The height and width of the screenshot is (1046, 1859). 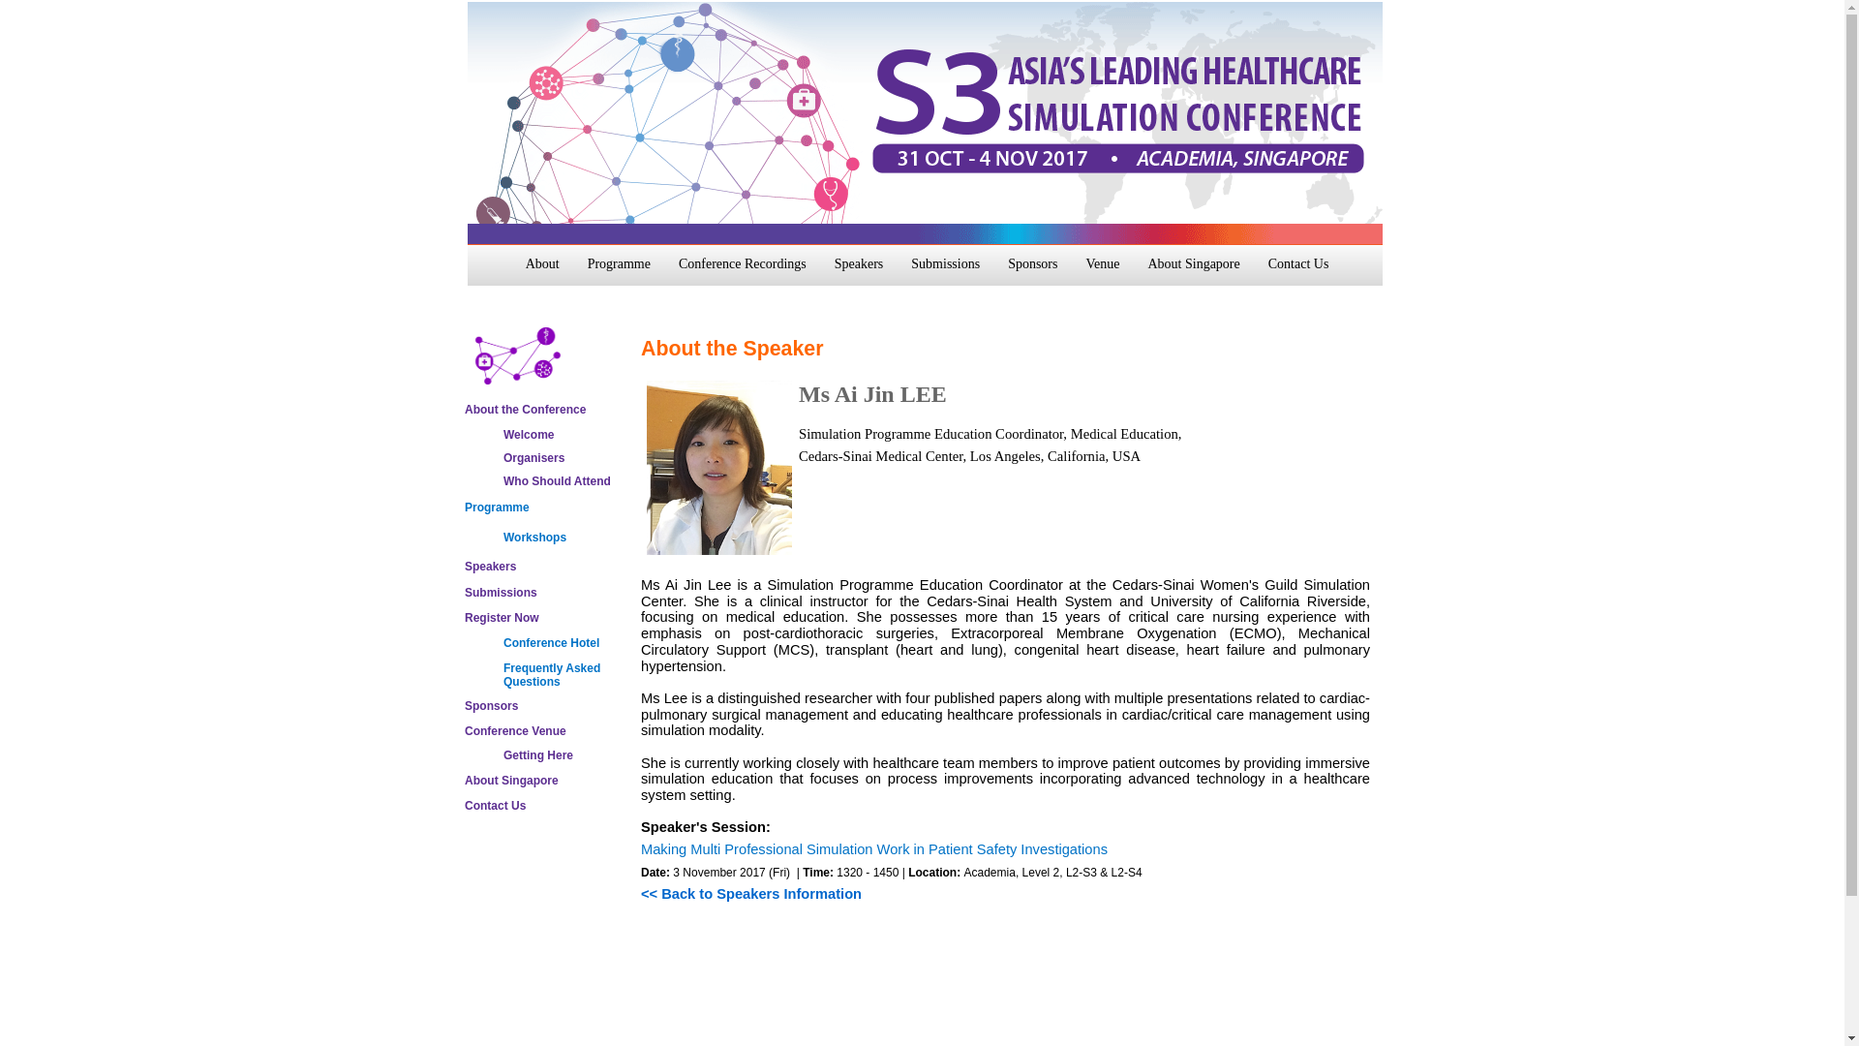 What do you see at coordinates (945, 270) in the screenshot?
I see `Submissions` at bounding box center [945, 270].